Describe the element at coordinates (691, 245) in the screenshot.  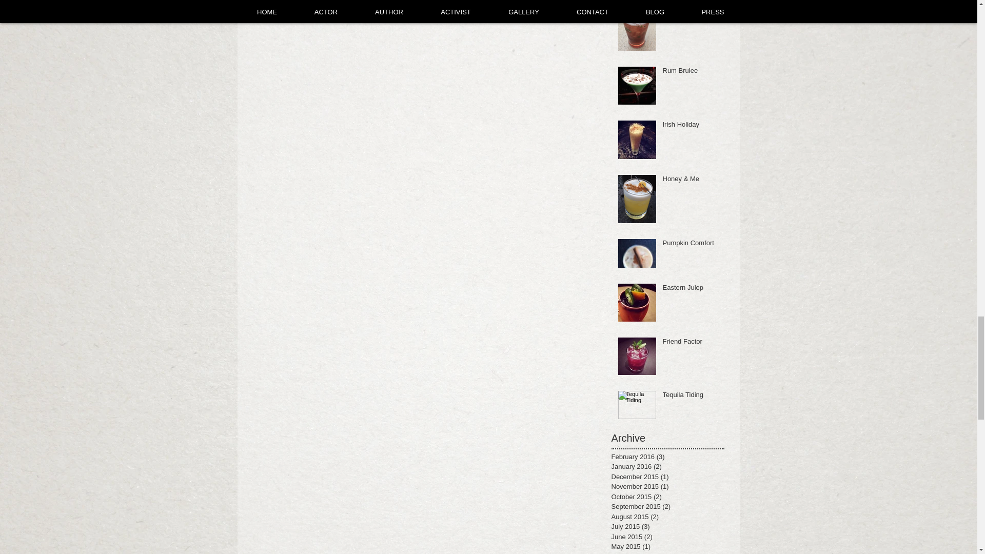
I see `Pumpkin Comfort` at that location.